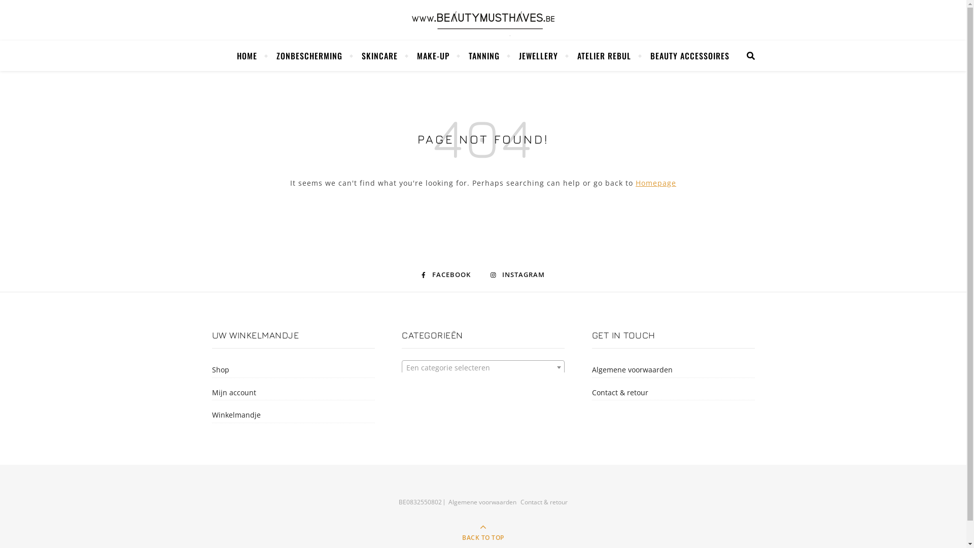  I want to click on INSTAGRAM, so click(517, 275).